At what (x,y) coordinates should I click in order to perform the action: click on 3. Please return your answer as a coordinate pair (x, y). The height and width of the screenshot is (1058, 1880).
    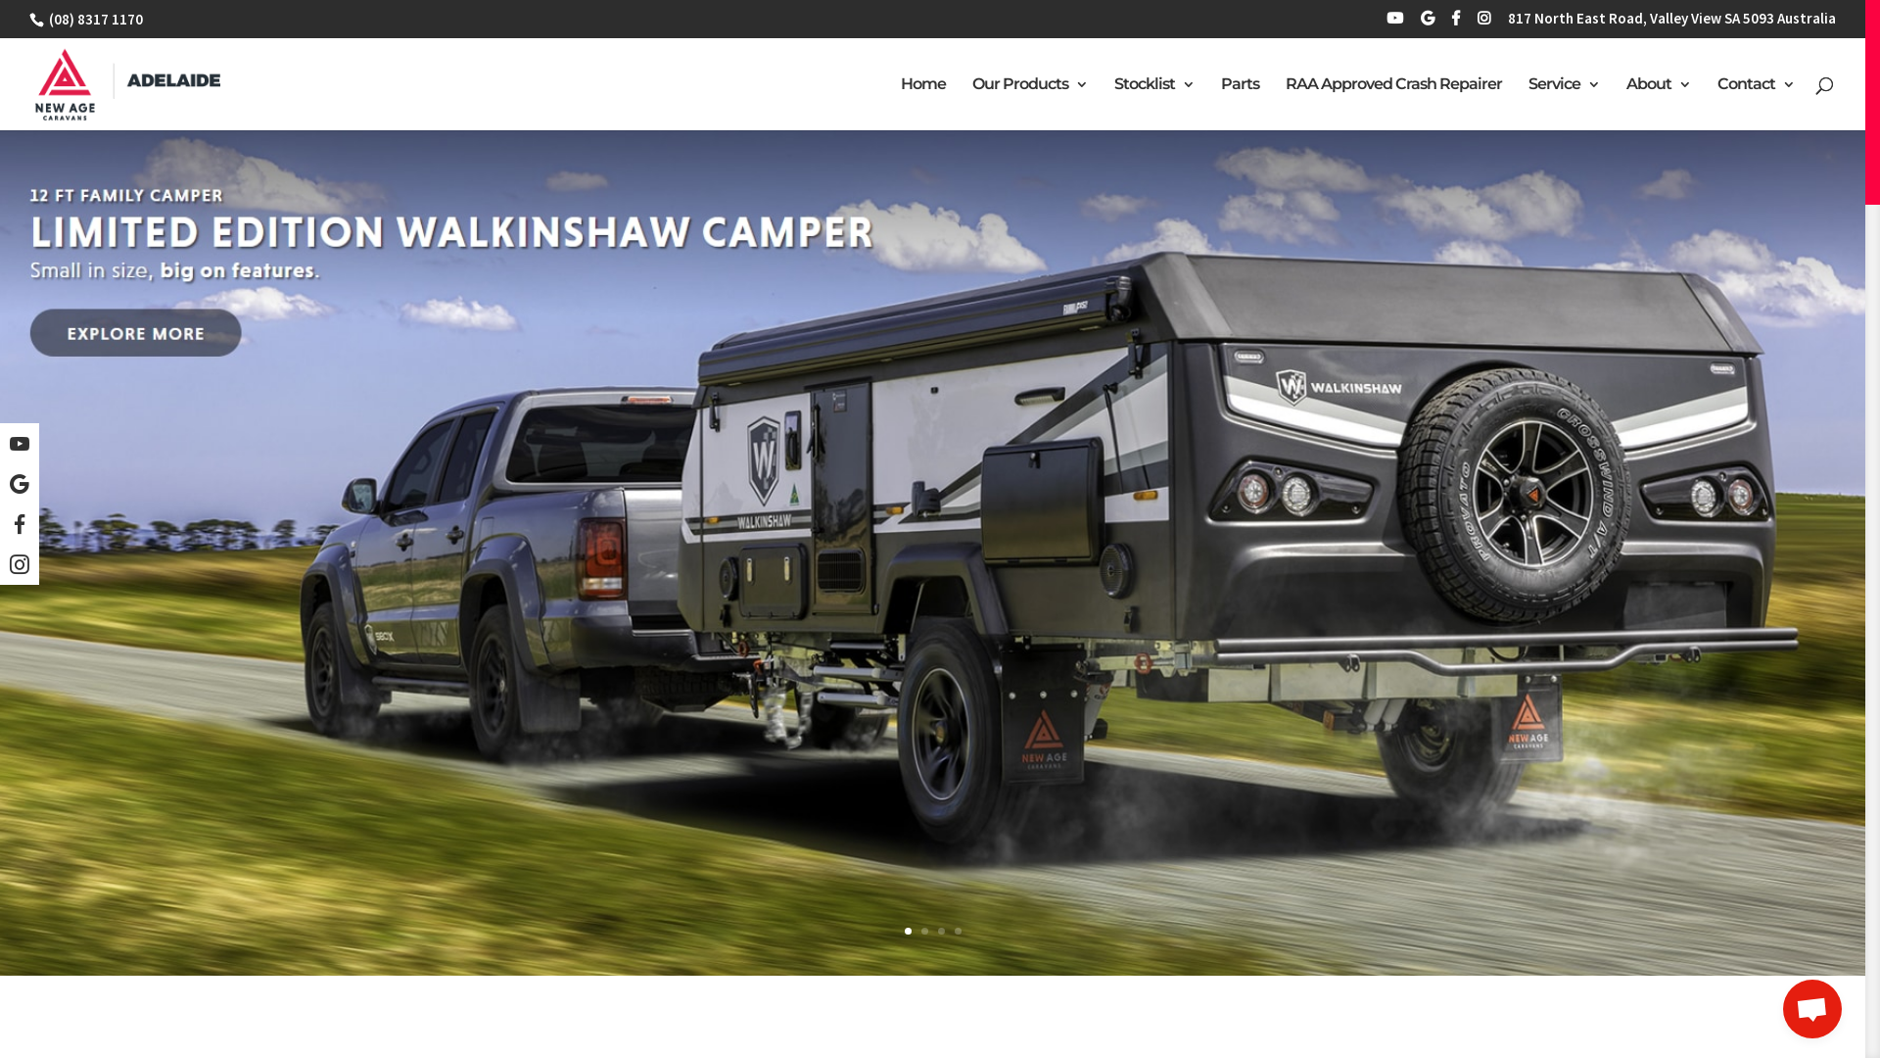
    Looking at the image, I should click on (941, 931).